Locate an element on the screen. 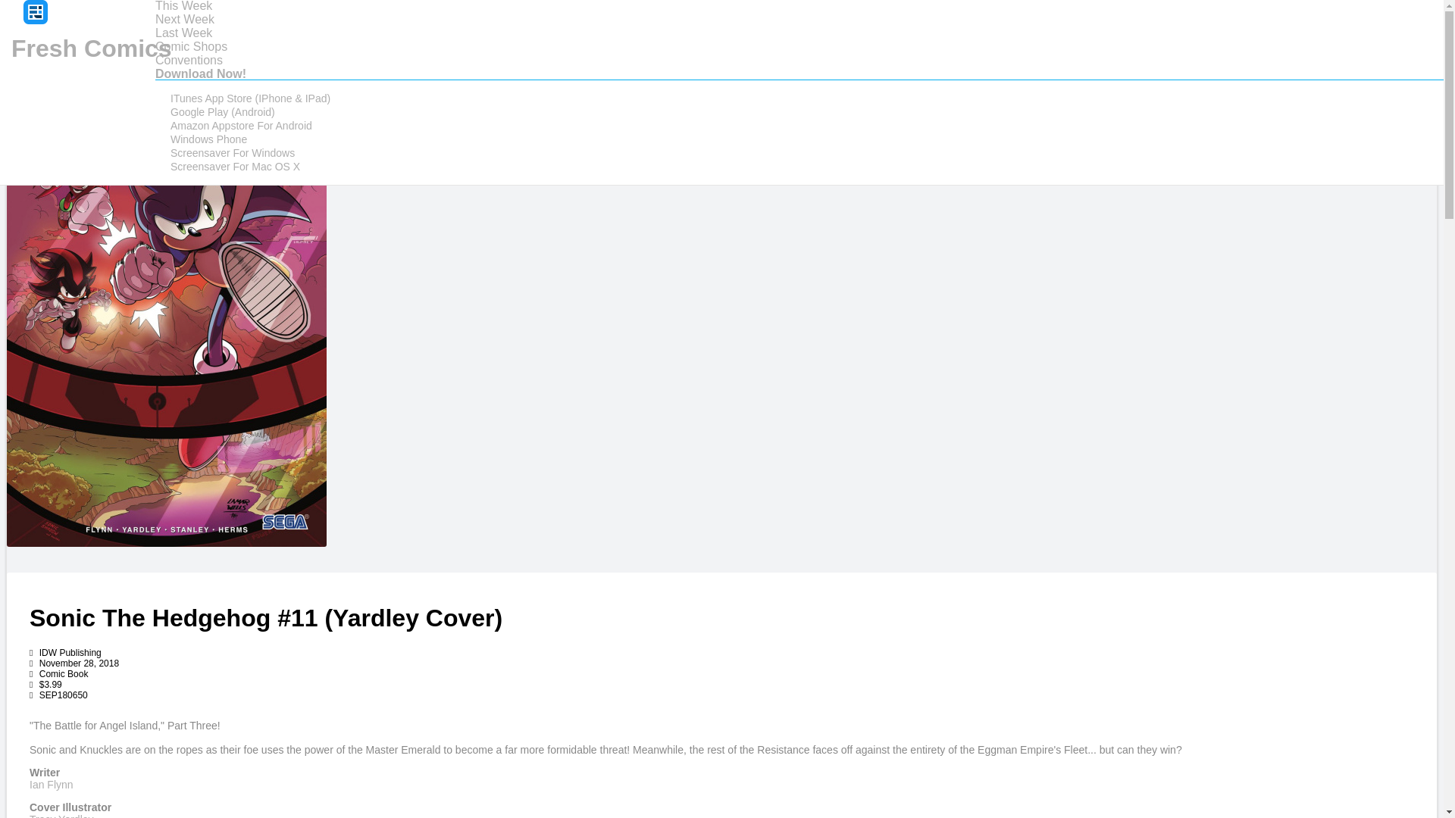 This screenshot has width=1455, height=818. Comic Shops is located at coordinates (191, 46).